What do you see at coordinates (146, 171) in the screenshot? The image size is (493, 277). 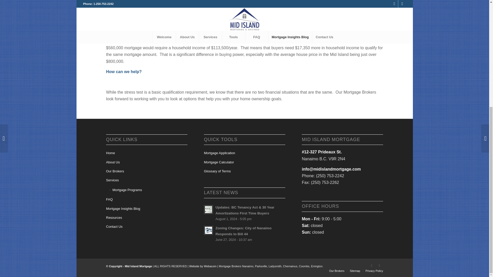 I see `Our Brokers` at bounding box center [146, 171].